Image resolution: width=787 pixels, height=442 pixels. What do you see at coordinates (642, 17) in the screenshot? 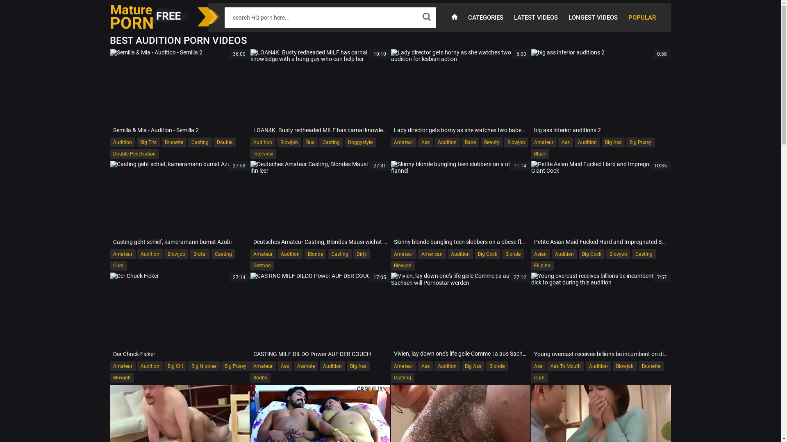
I see `POPULAR` at bounding box center [642, 17].